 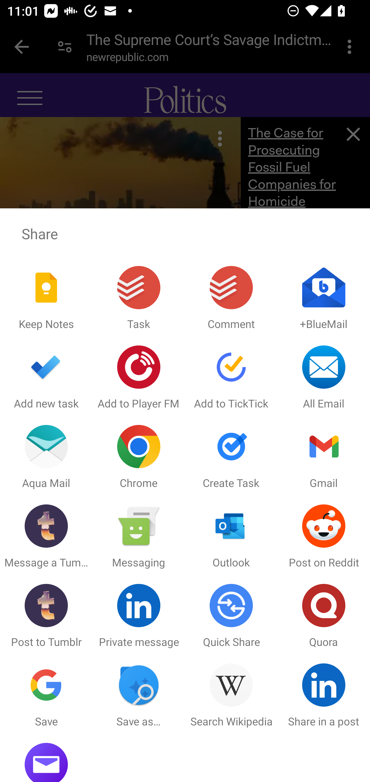 I want to click on Keep Notes, so click(x=46, y=299).